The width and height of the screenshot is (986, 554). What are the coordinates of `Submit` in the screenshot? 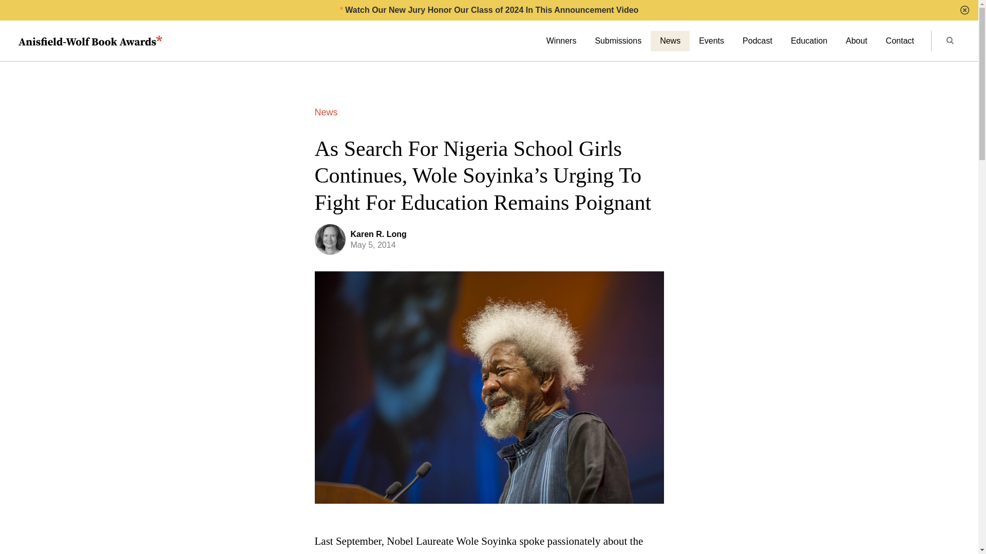 It's located at (950, 41).